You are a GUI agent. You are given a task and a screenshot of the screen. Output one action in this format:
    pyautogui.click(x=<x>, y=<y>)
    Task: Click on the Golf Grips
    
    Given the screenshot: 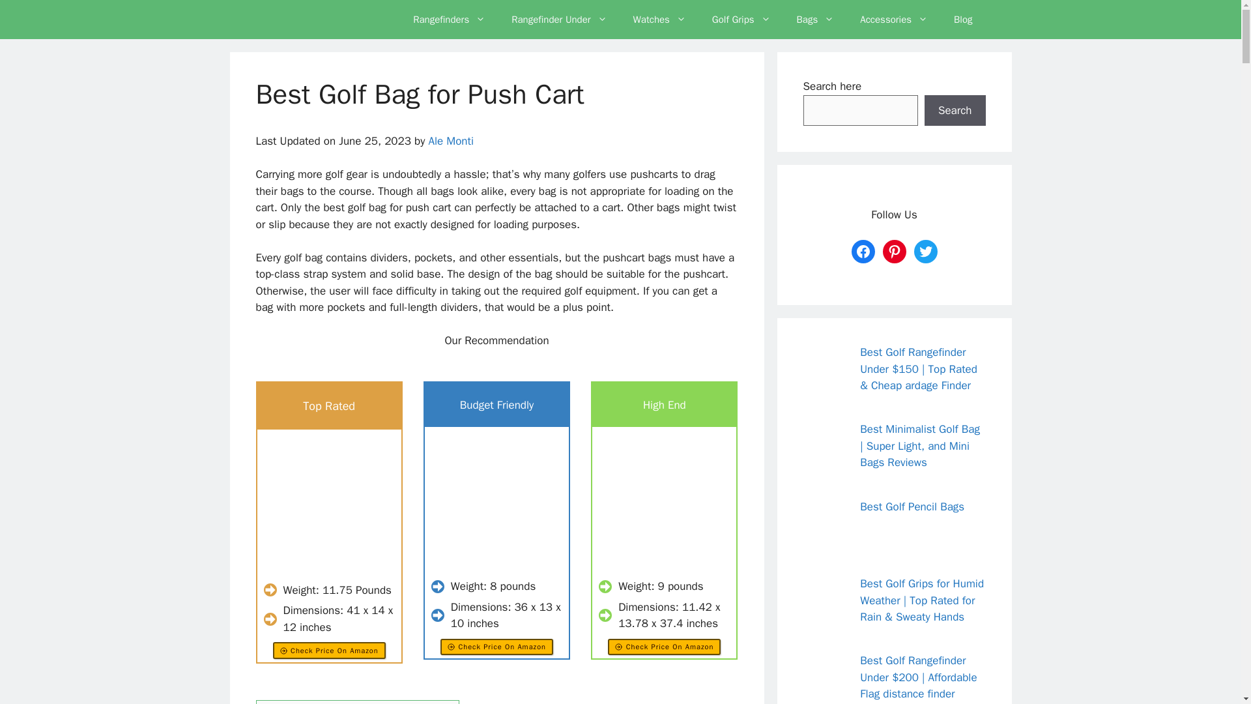 What is the action you would take?
    pyautogui.click(x=741, y=20)
    